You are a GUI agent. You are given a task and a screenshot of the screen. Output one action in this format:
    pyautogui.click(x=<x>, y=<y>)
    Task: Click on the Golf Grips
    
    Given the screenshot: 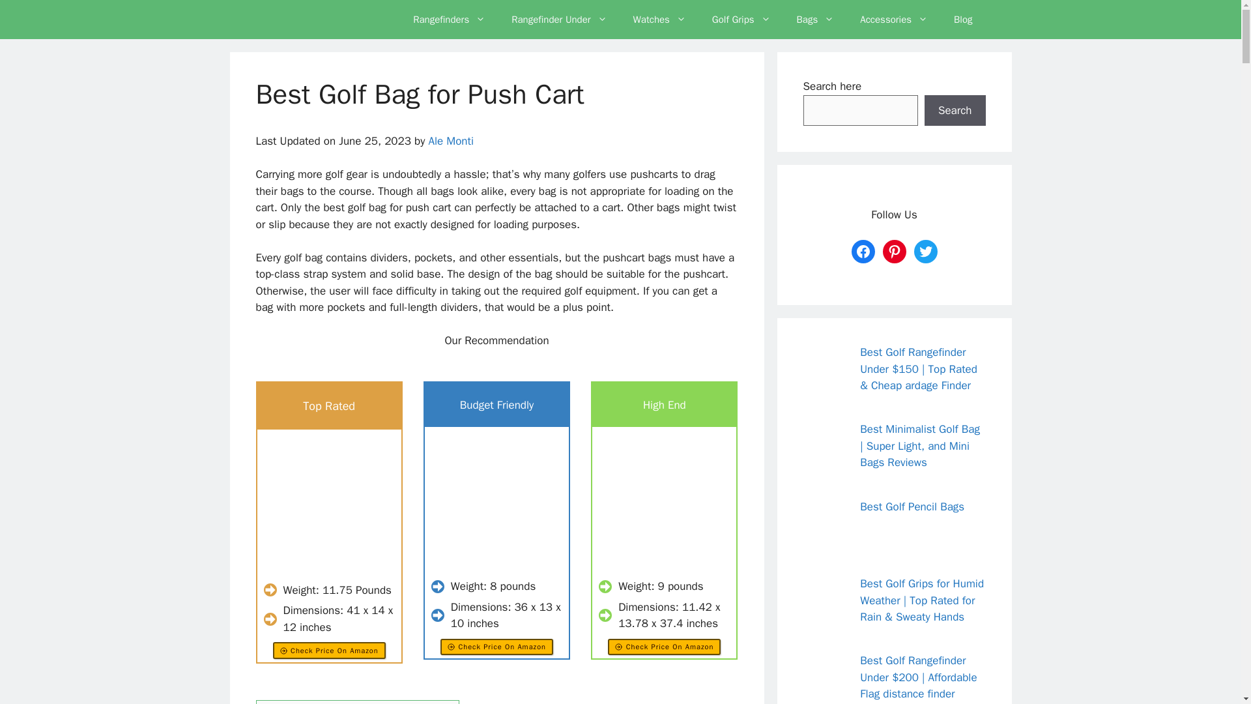 What is the action you would take?
    pyautogui.click(x=741, y=20)
    